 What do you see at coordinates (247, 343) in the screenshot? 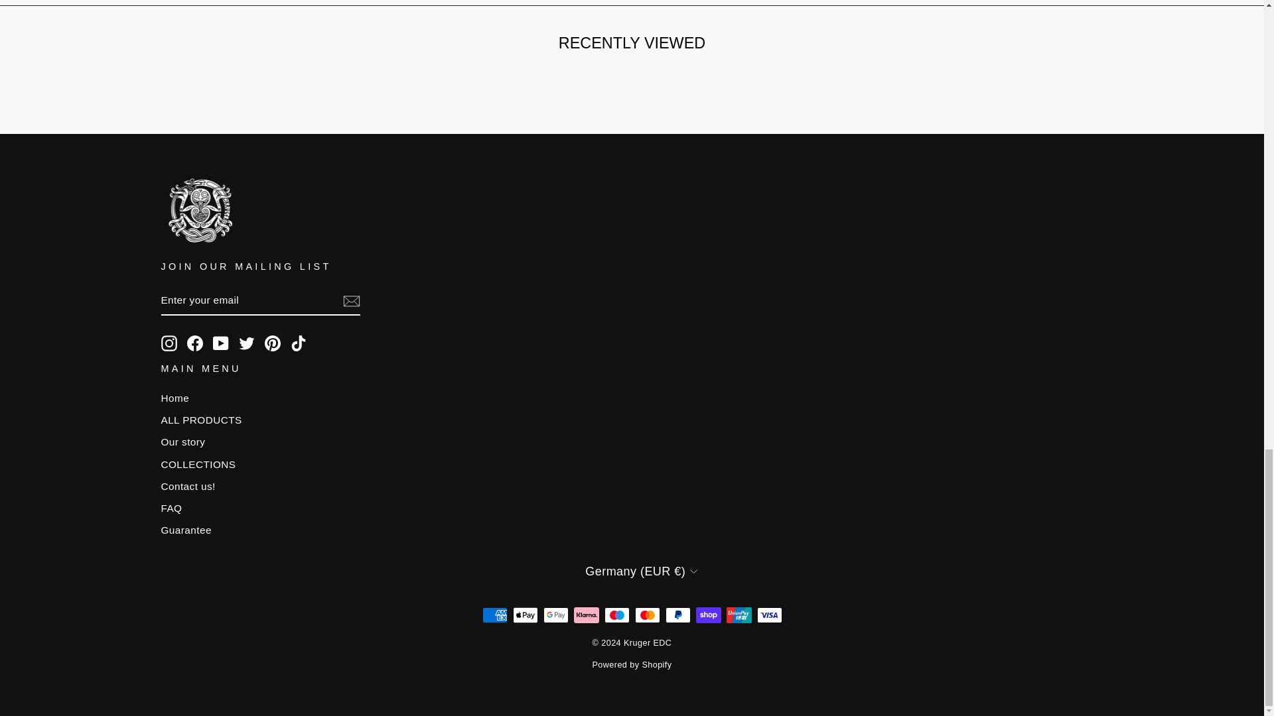
I see `Kruger EDC on Twitter` at bounding box center [247, 343].